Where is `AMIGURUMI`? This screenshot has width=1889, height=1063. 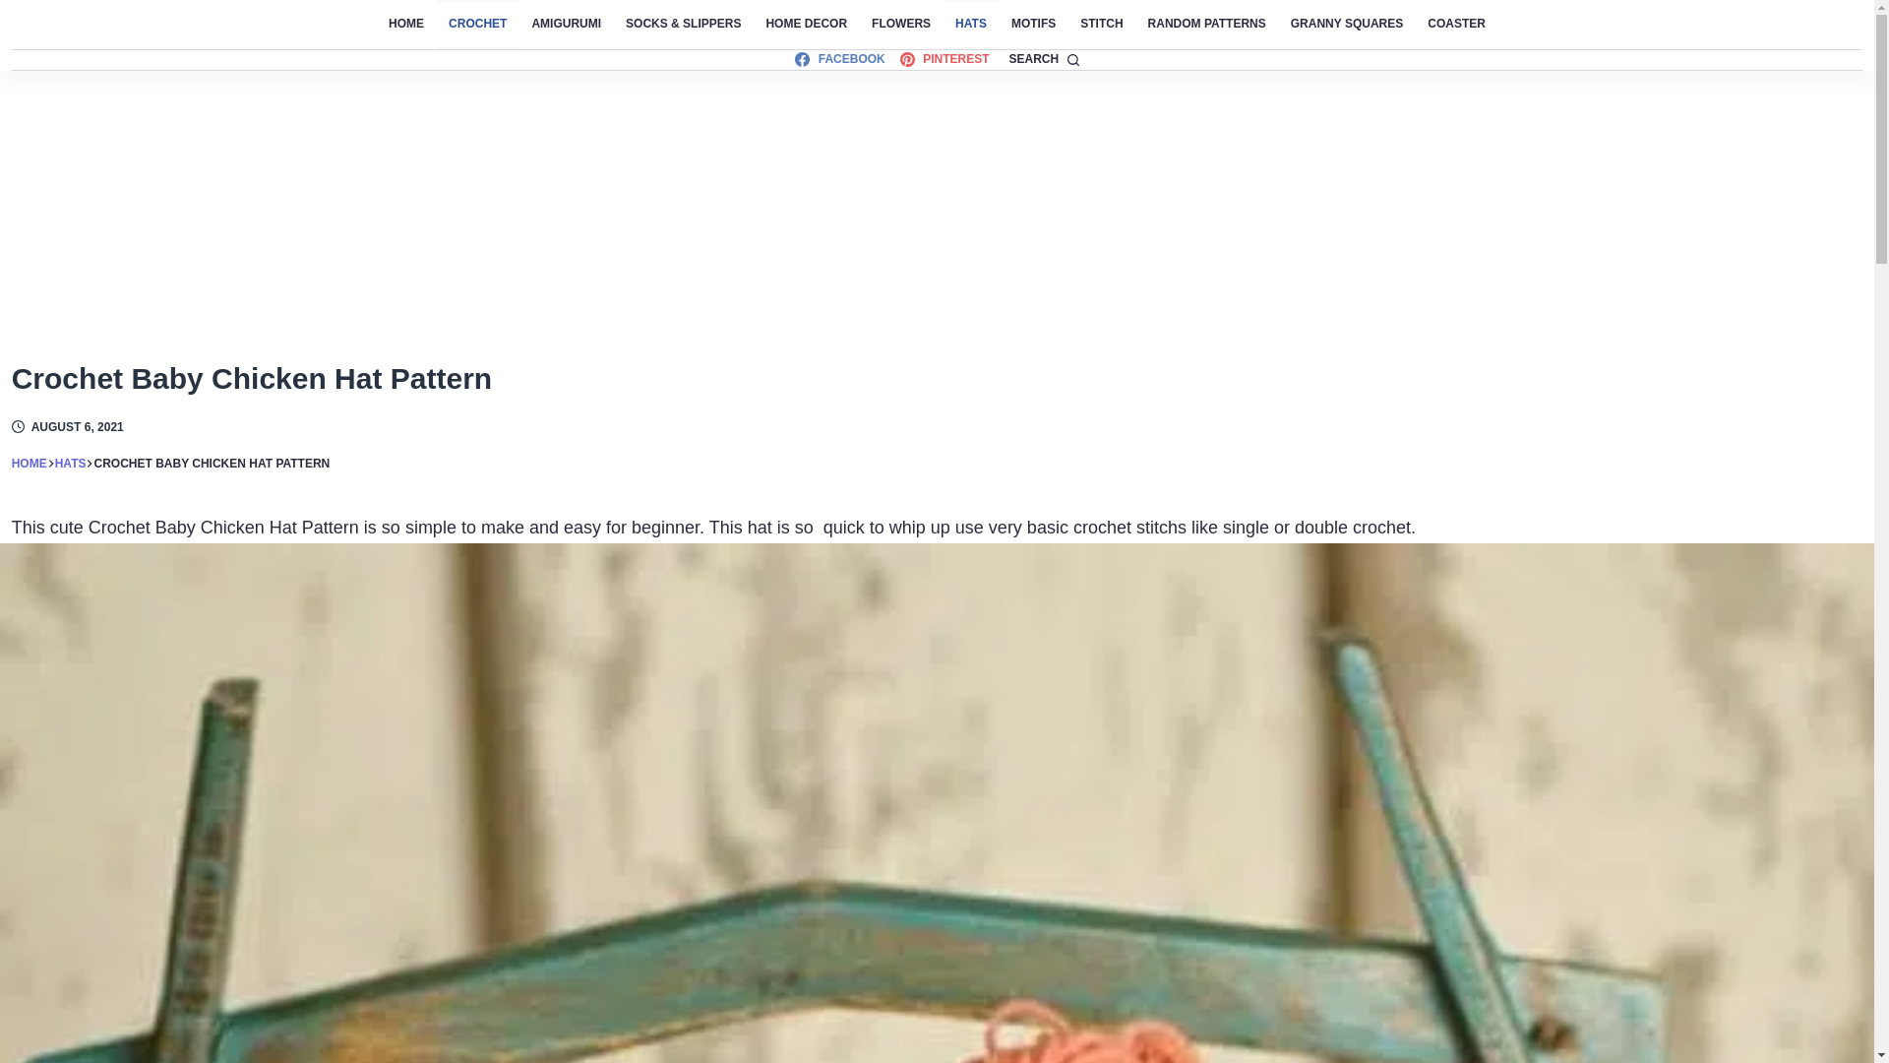 AMIGURUMI is located at coordinates (567, 24).